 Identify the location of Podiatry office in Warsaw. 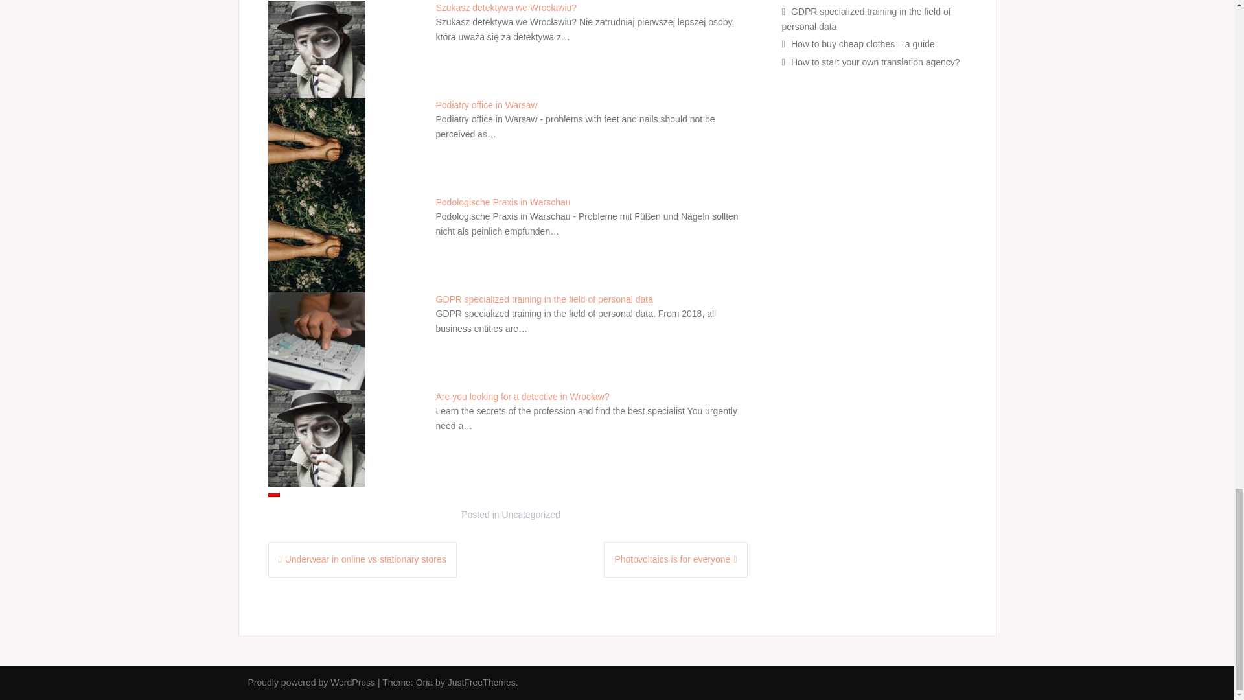
(486, 105).